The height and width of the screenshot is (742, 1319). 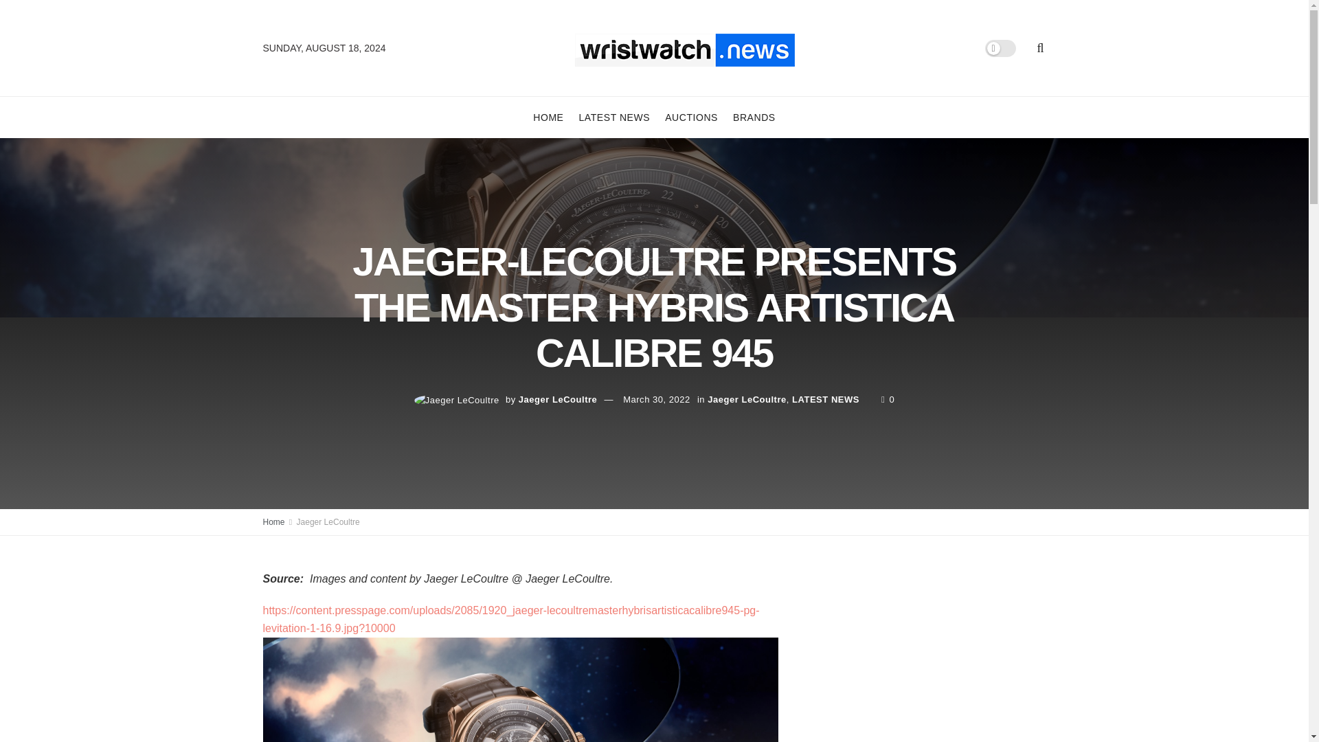 I want to click on Jaeger LeCoultre, so click(x=558, y=398).